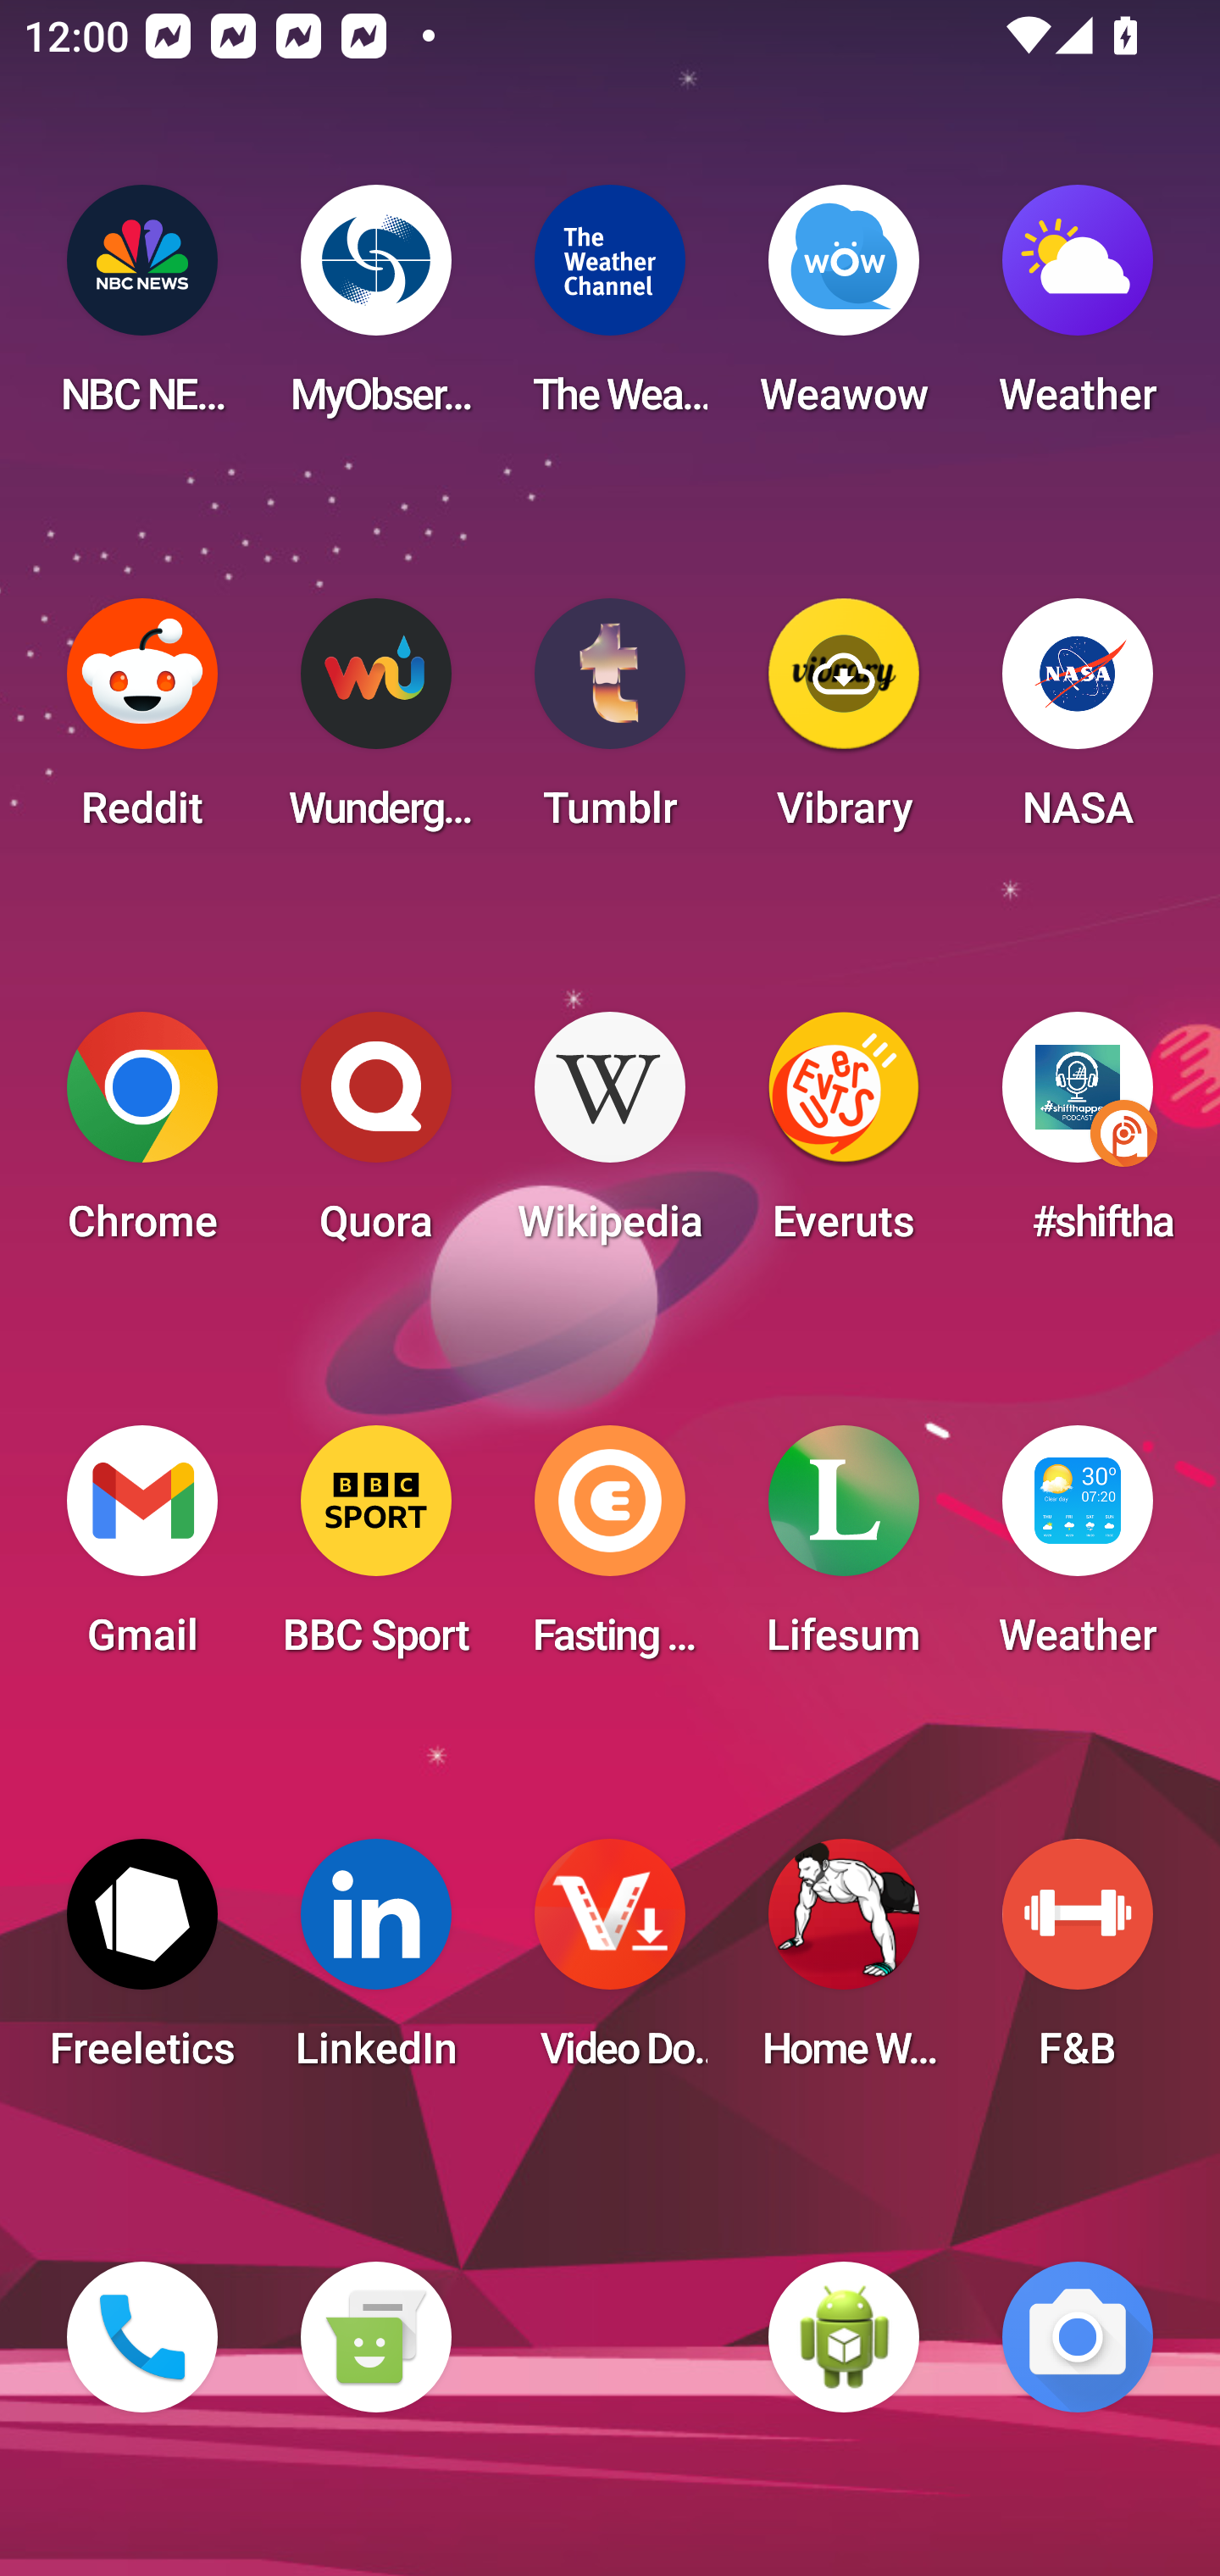 This screenshot has height=2576, width=1220. Describe the element at coordinates (610, 1551) in the screenshot. I see `Fasting Coach` at that location.